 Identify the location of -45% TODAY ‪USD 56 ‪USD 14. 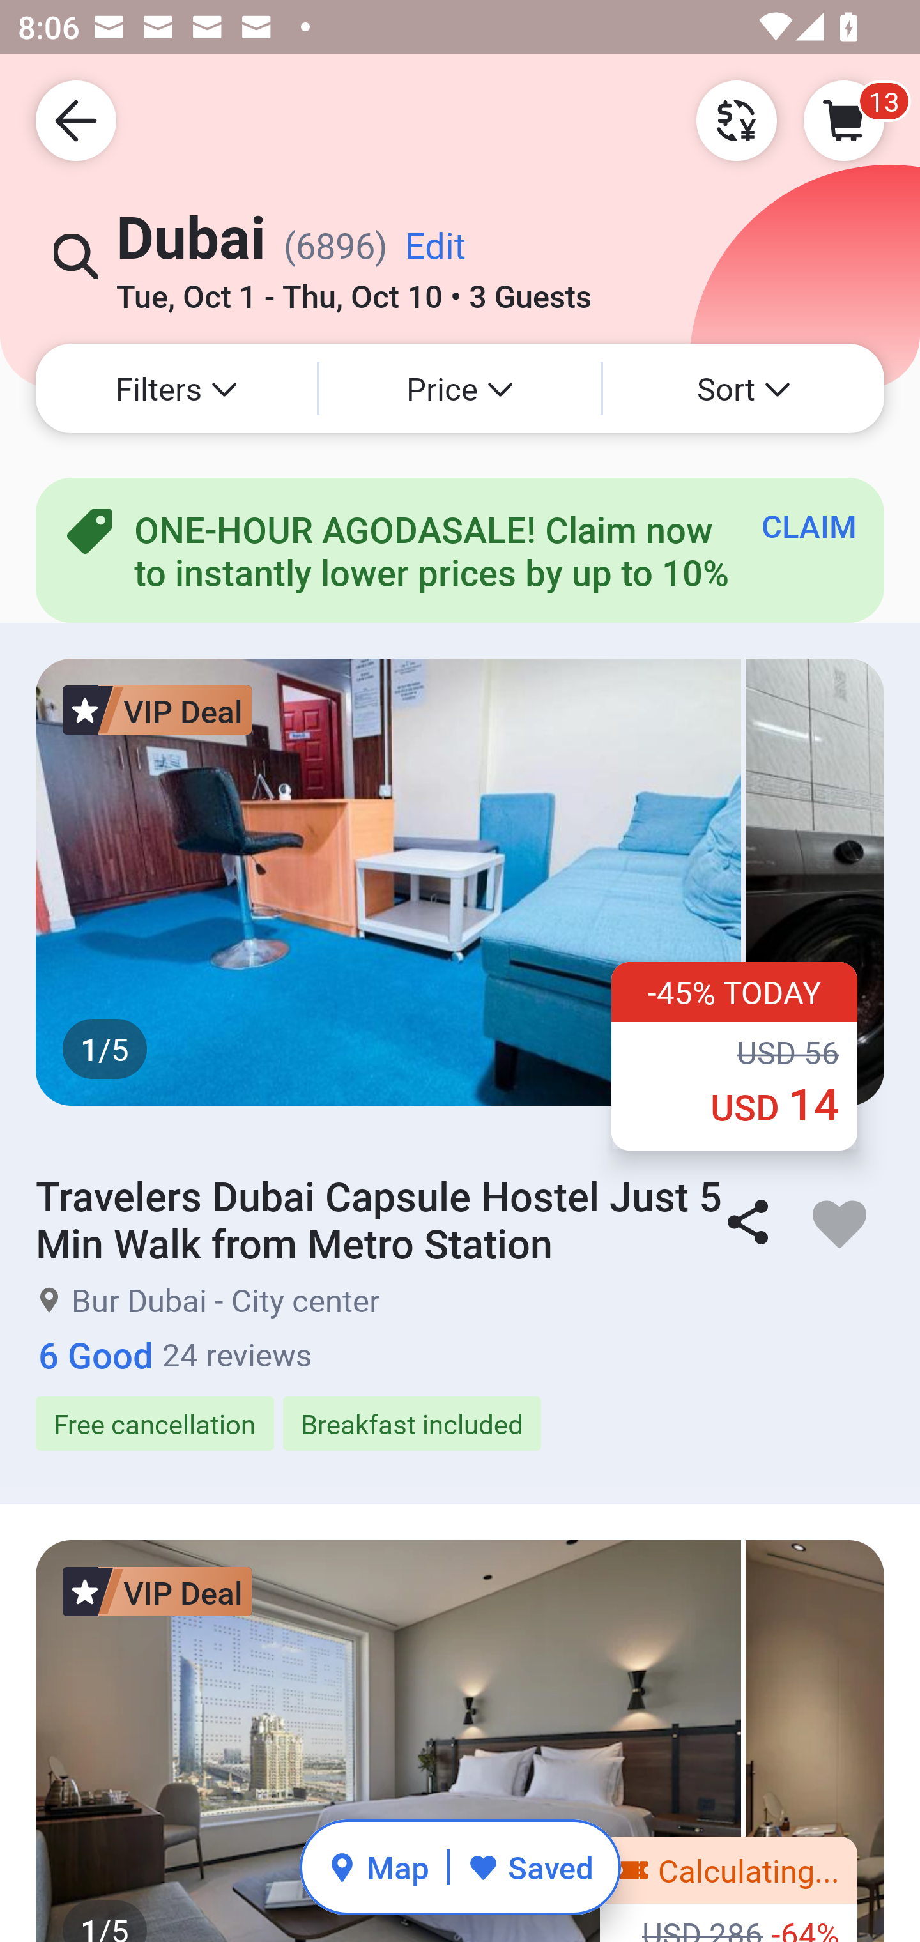
(735, 1055).